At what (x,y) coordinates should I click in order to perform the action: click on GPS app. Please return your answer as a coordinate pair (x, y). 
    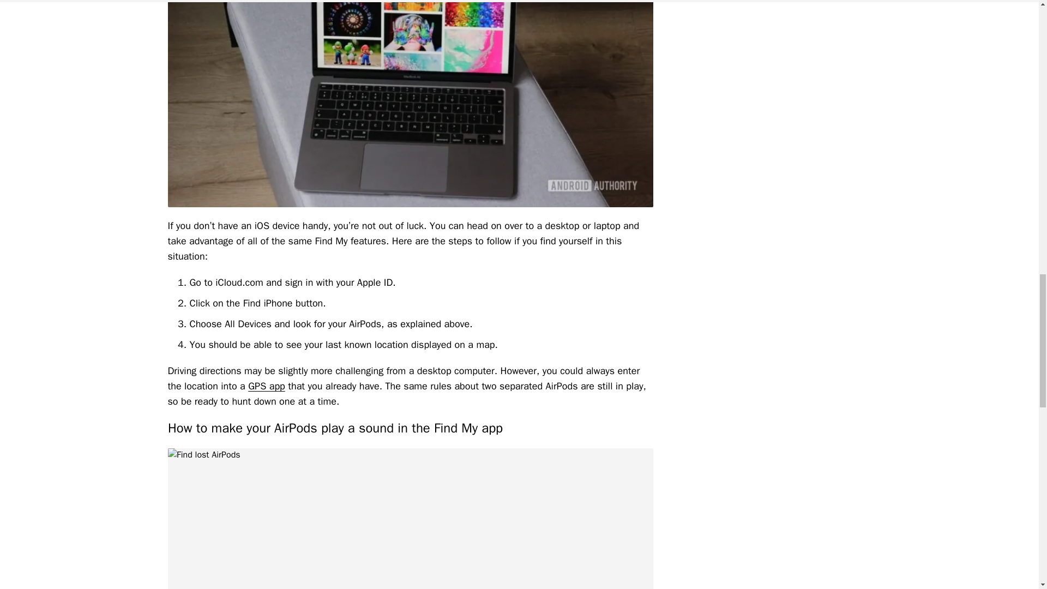
    Looking at the image, I should click on (266, 386).